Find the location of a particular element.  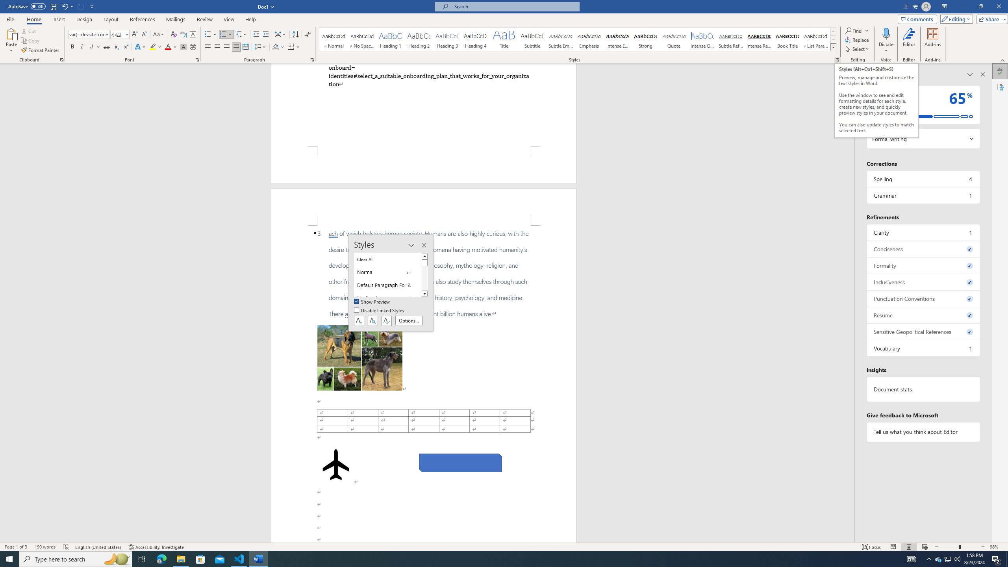

Microsoft search is located at coordinates (514, 6).